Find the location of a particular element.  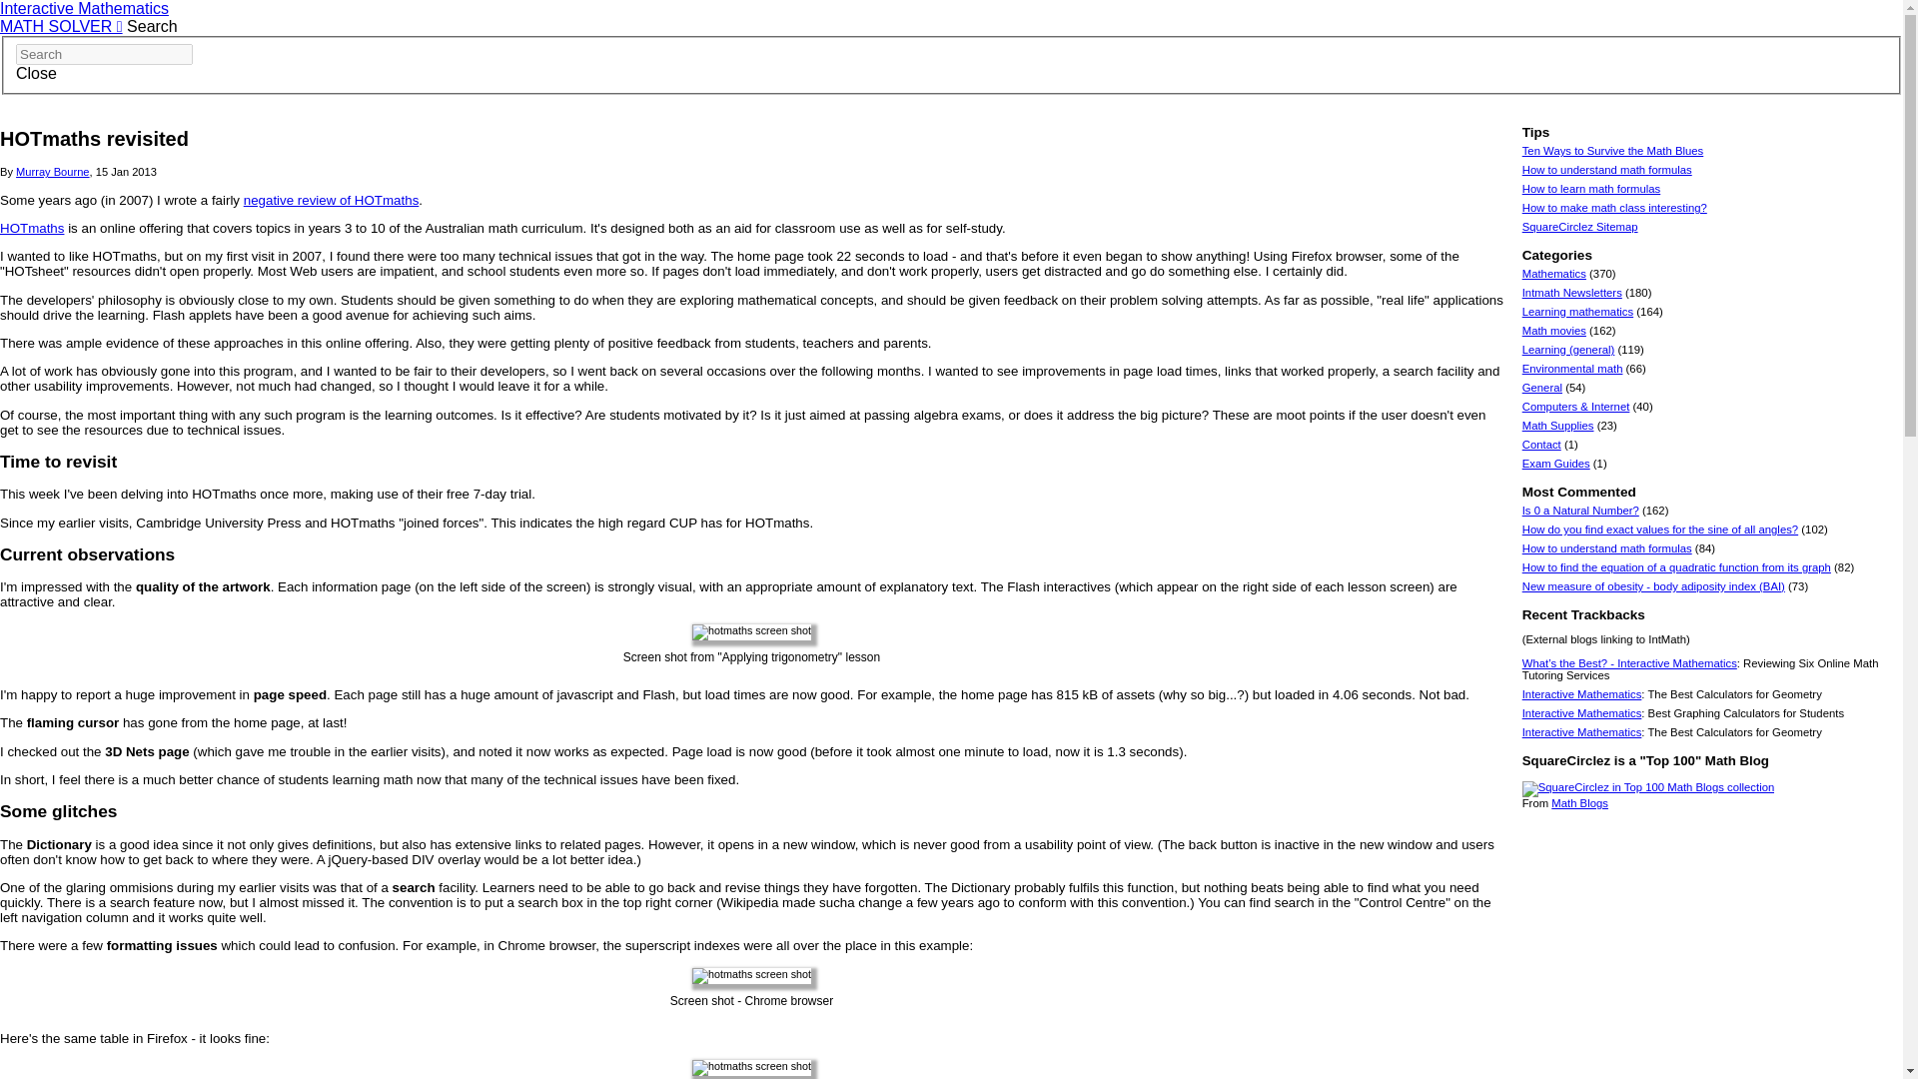

Interactive Mathematics is located at coordinates (84, 8).